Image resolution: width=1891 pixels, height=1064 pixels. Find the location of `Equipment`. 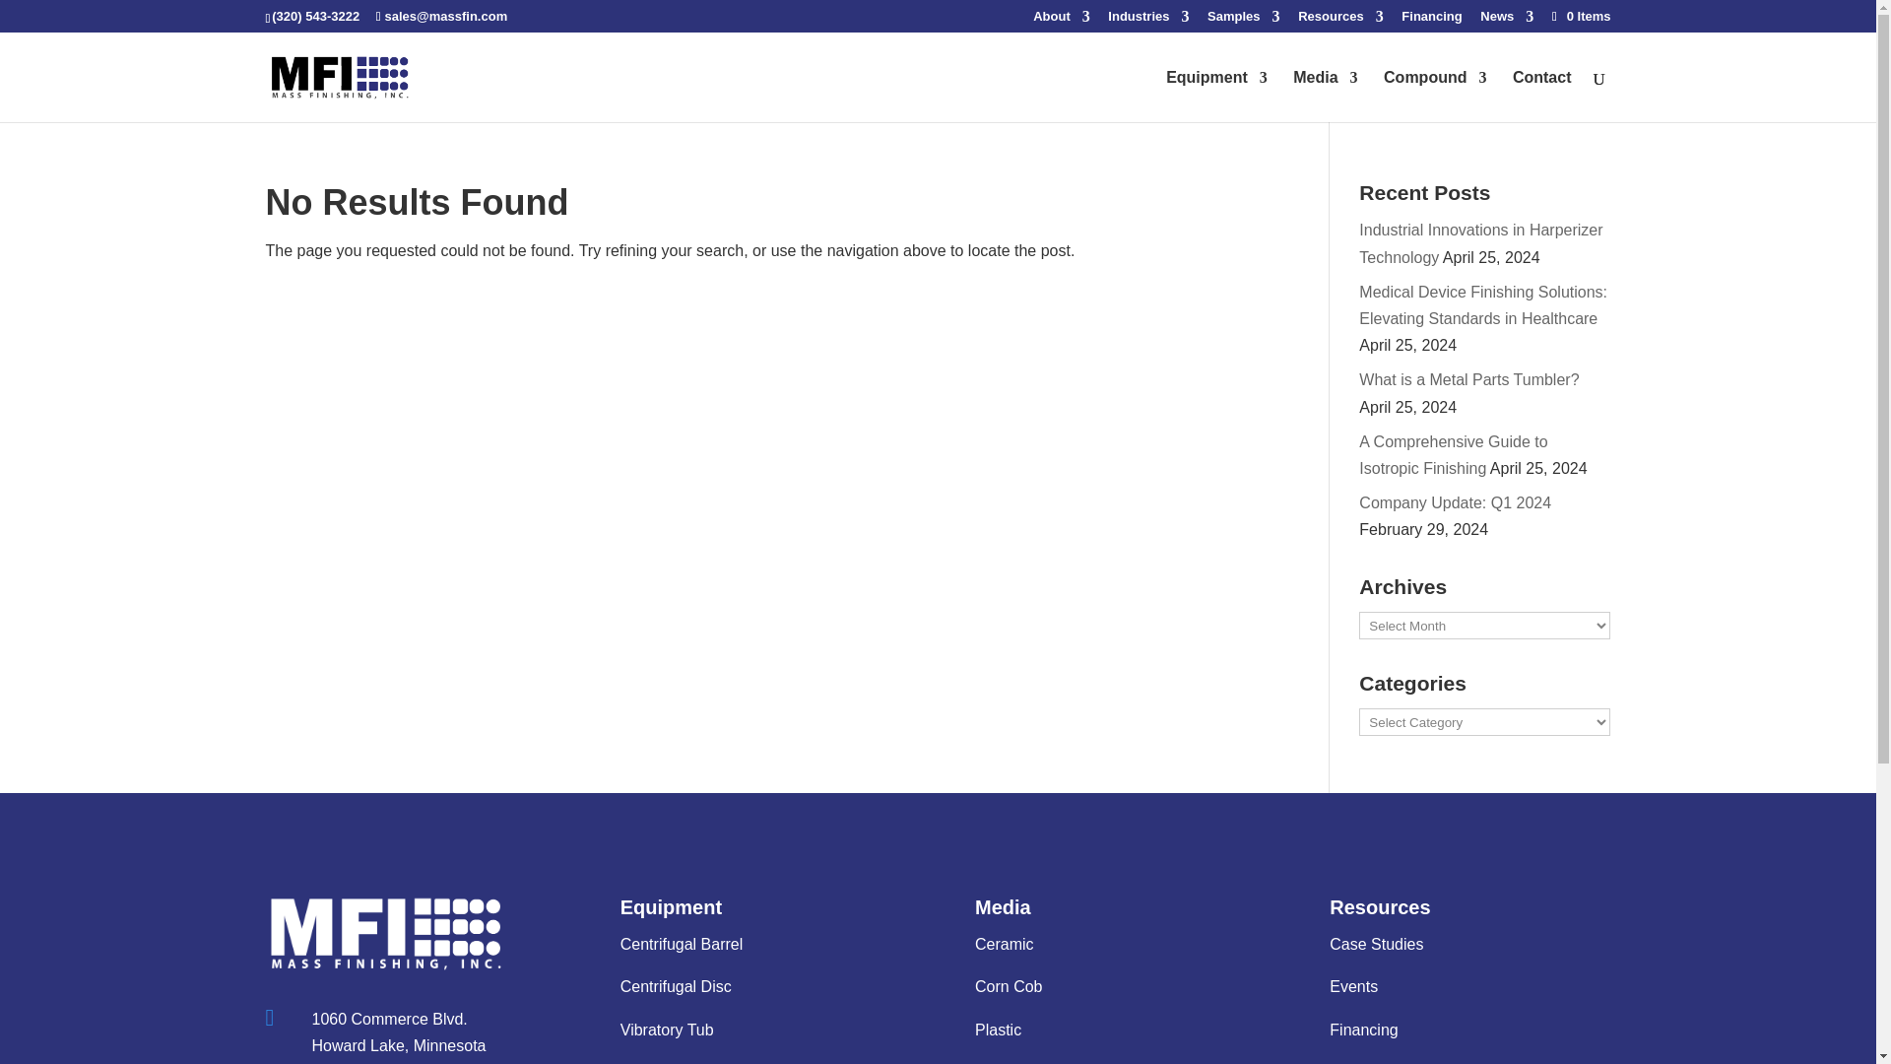

Equipment is located at coordinates (1216, 97).